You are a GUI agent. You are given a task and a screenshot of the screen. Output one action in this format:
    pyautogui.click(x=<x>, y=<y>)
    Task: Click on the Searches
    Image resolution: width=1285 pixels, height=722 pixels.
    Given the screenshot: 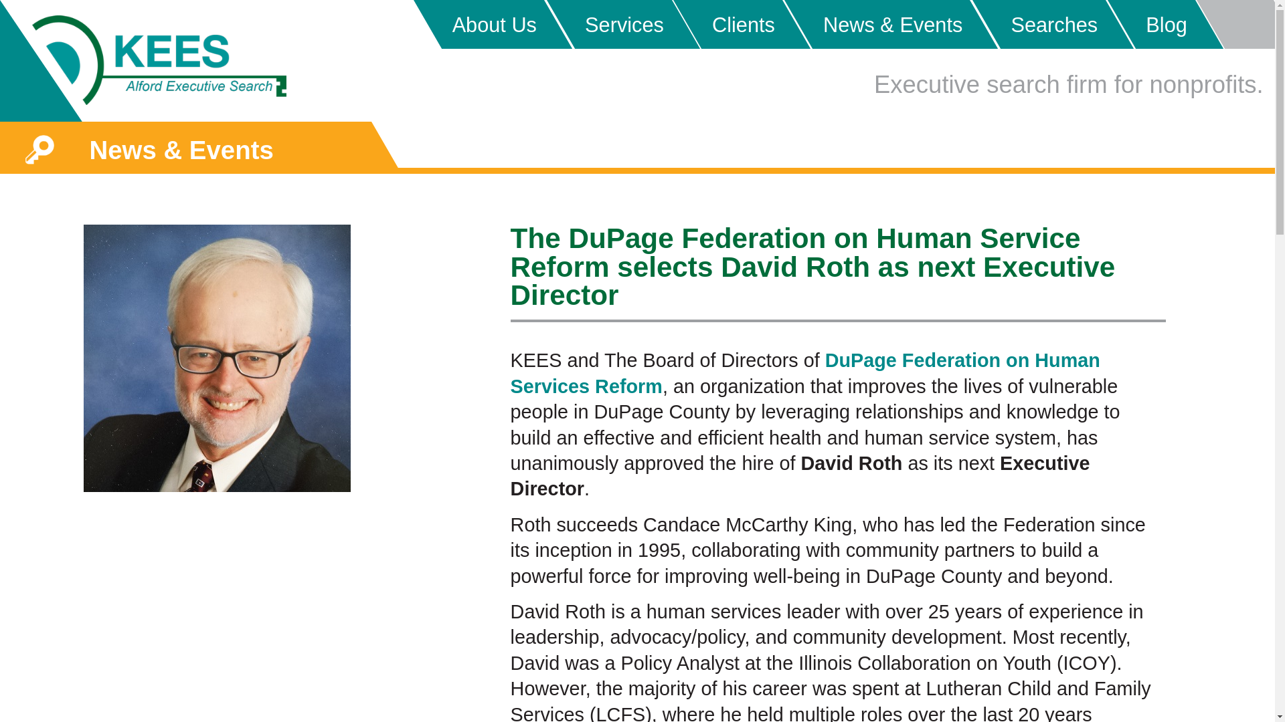 What is the action you would take?
    pyautogui.click(x=1039, y=24)
    